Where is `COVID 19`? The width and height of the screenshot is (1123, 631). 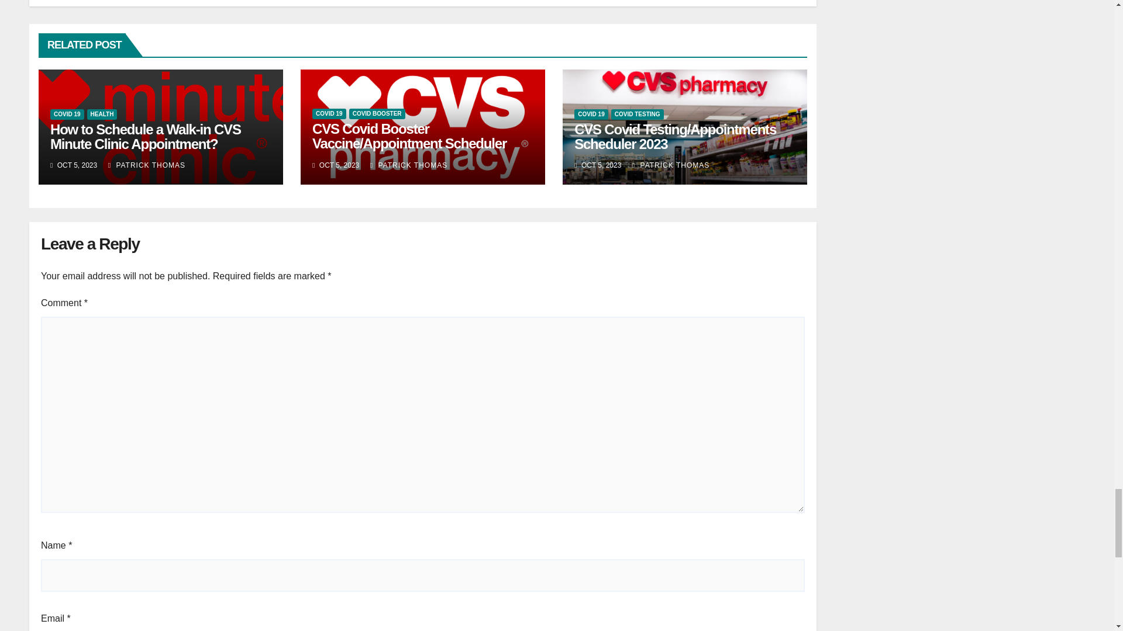
COVID 19 is located at coordinates (67, 115).